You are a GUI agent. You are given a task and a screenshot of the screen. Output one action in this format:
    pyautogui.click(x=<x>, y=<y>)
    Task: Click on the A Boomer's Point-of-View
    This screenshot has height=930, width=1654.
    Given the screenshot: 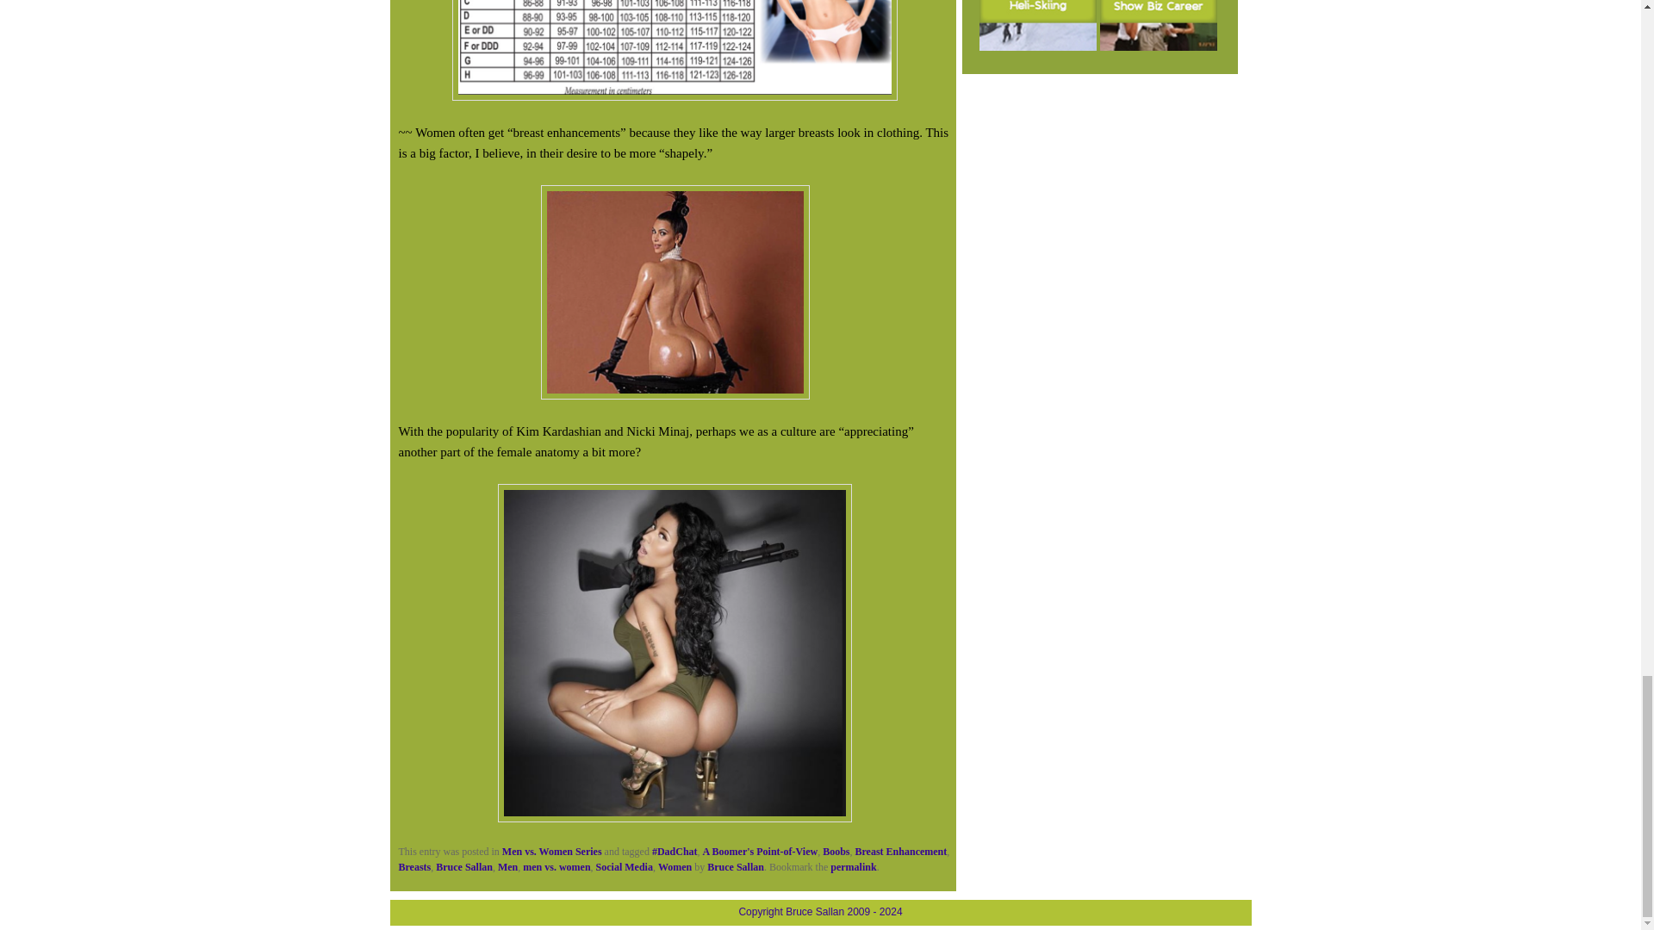 What is the action you would take?
    pyautogui.click(x=761, y=851)
    